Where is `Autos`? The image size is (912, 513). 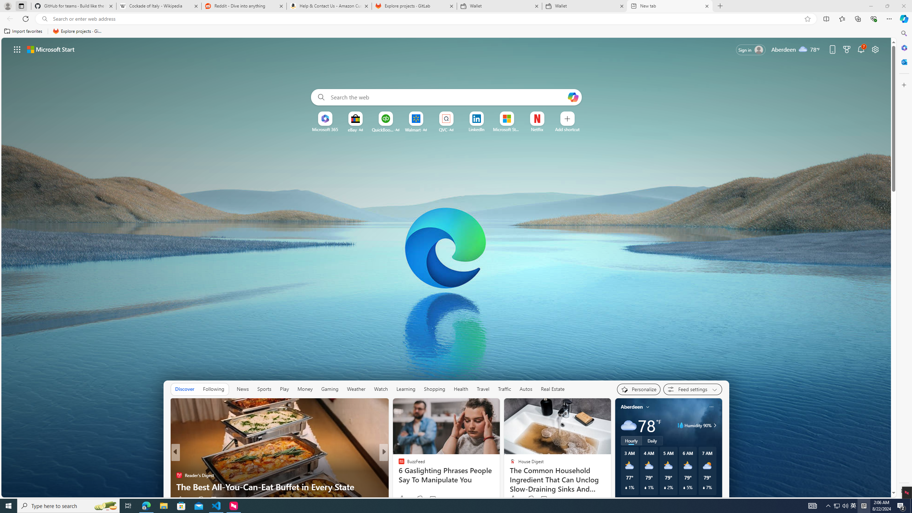
Autos is located at coordinates (456, 19).